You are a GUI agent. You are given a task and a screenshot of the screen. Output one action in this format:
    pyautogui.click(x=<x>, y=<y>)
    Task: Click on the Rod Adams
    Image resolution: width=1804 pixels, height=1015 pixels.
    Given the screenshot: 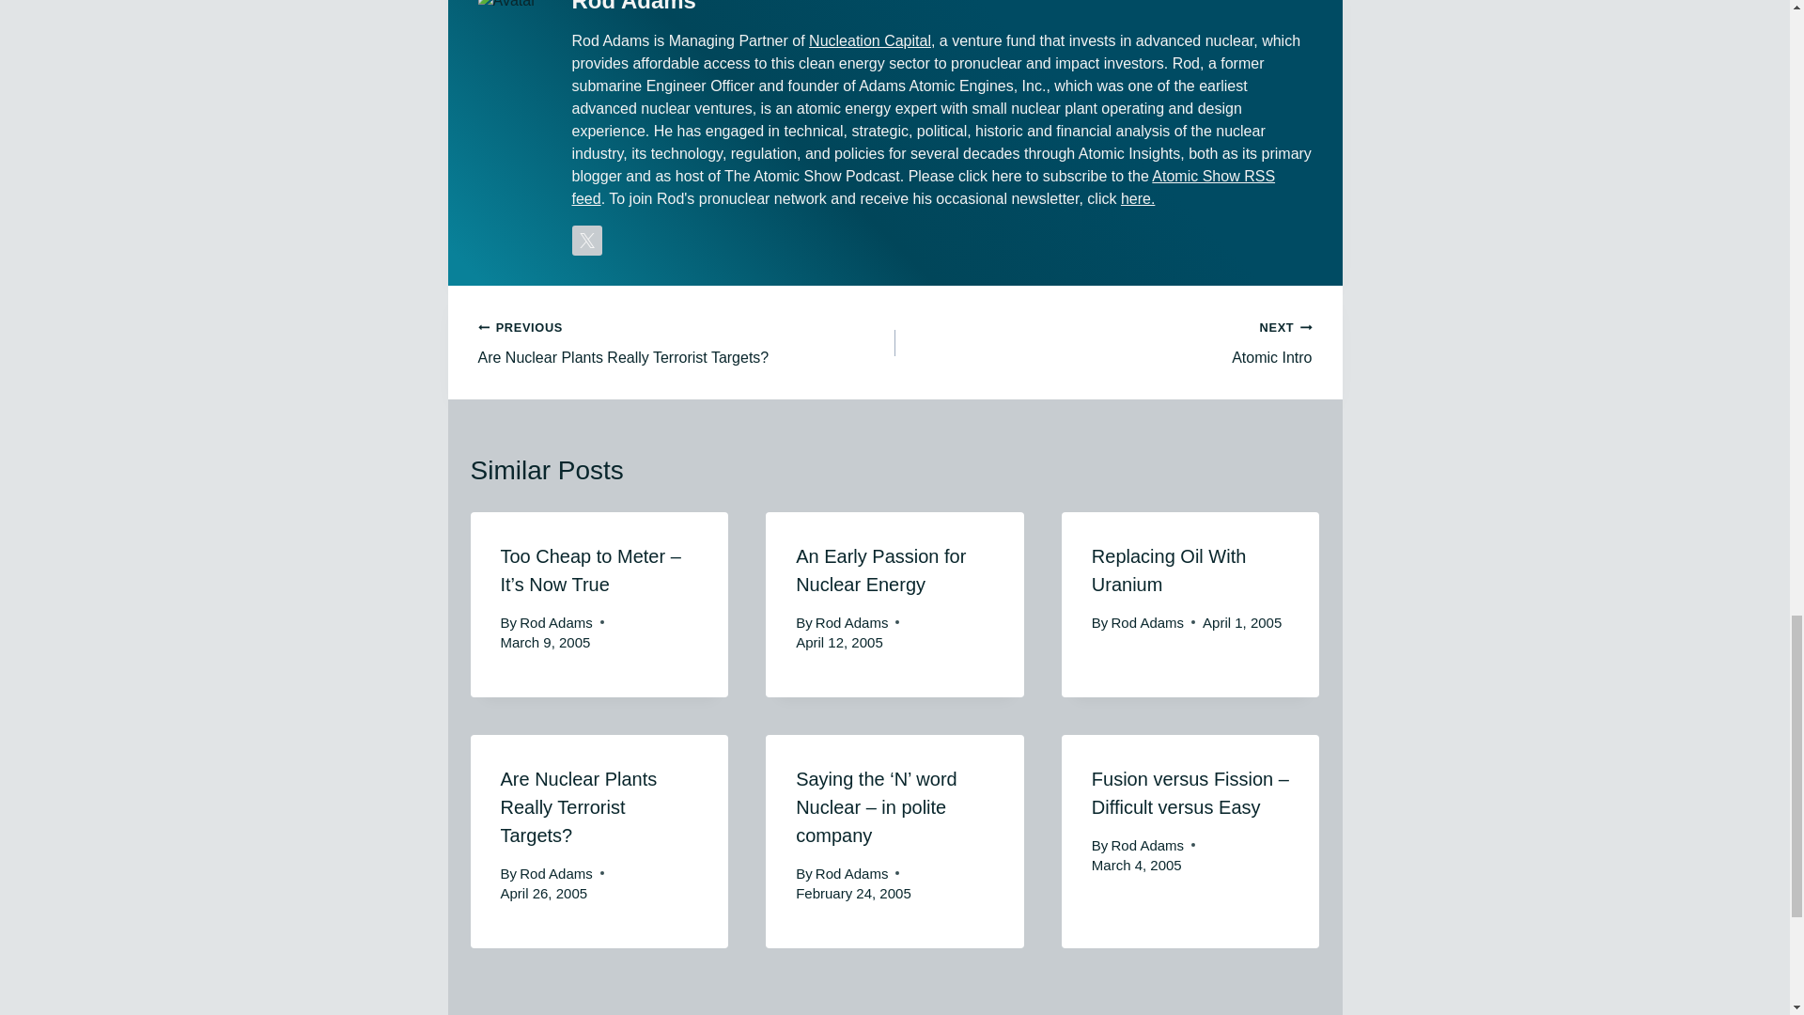 What is the action you would take?
    pyautogui.click(x=1148, y=846)
    